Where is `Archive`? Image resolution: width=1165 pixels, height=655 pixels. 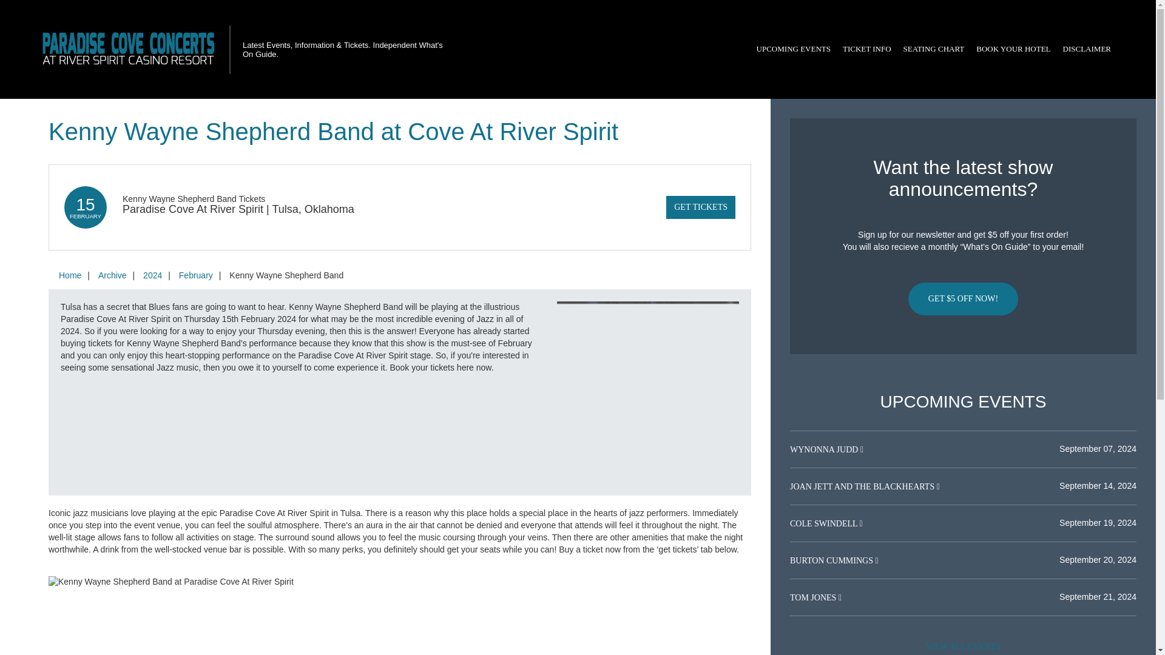 Archive is located at coordinates (112, 275).